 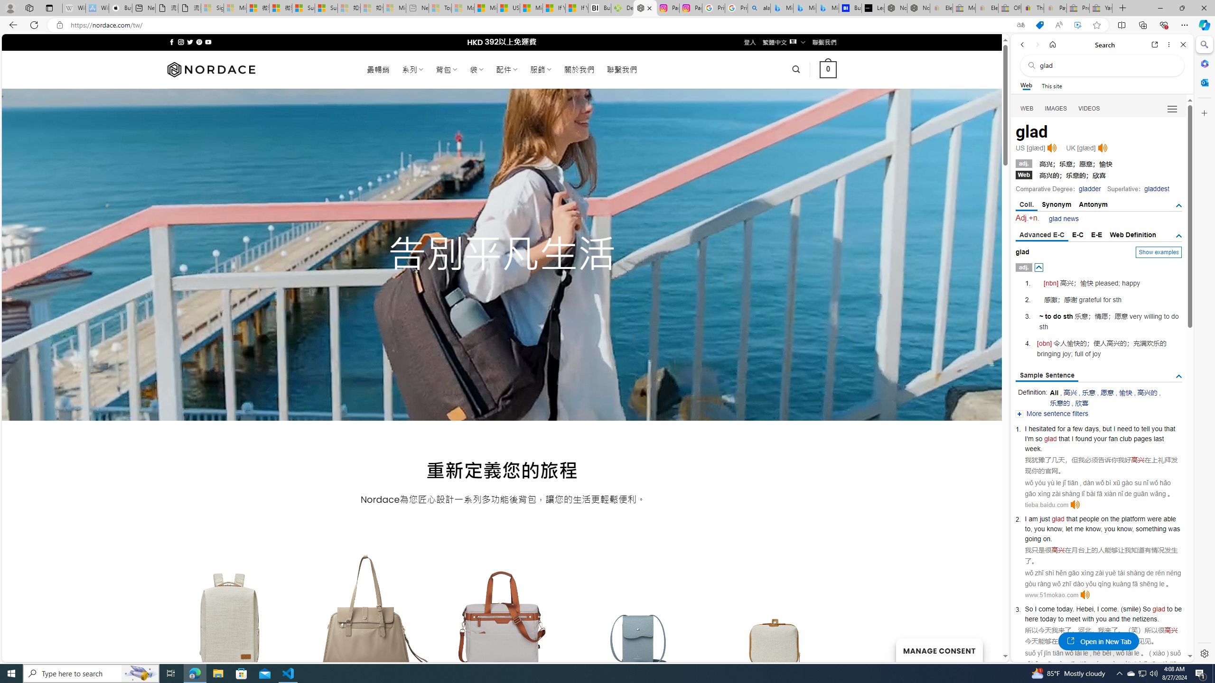 I want to click on AutomationID: tgdef_sen, so click(x=1179, y=377).